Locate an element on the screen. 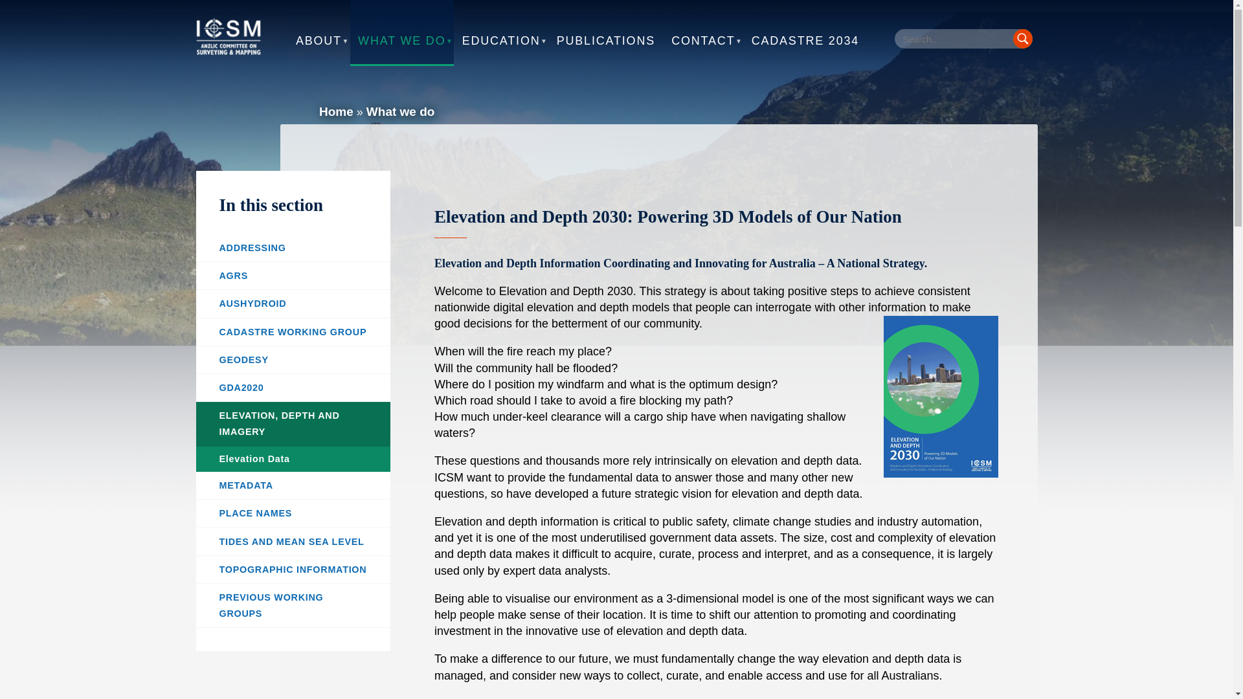  Search is located at coordinates (1022, 39).